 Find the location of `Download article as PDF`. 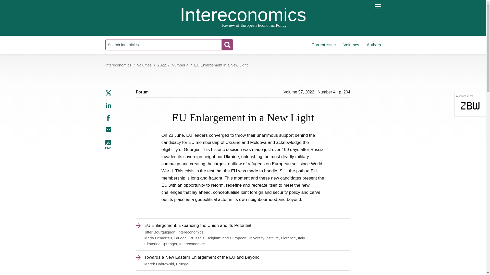

Download article as PDF is located at coordinates (108, 148).